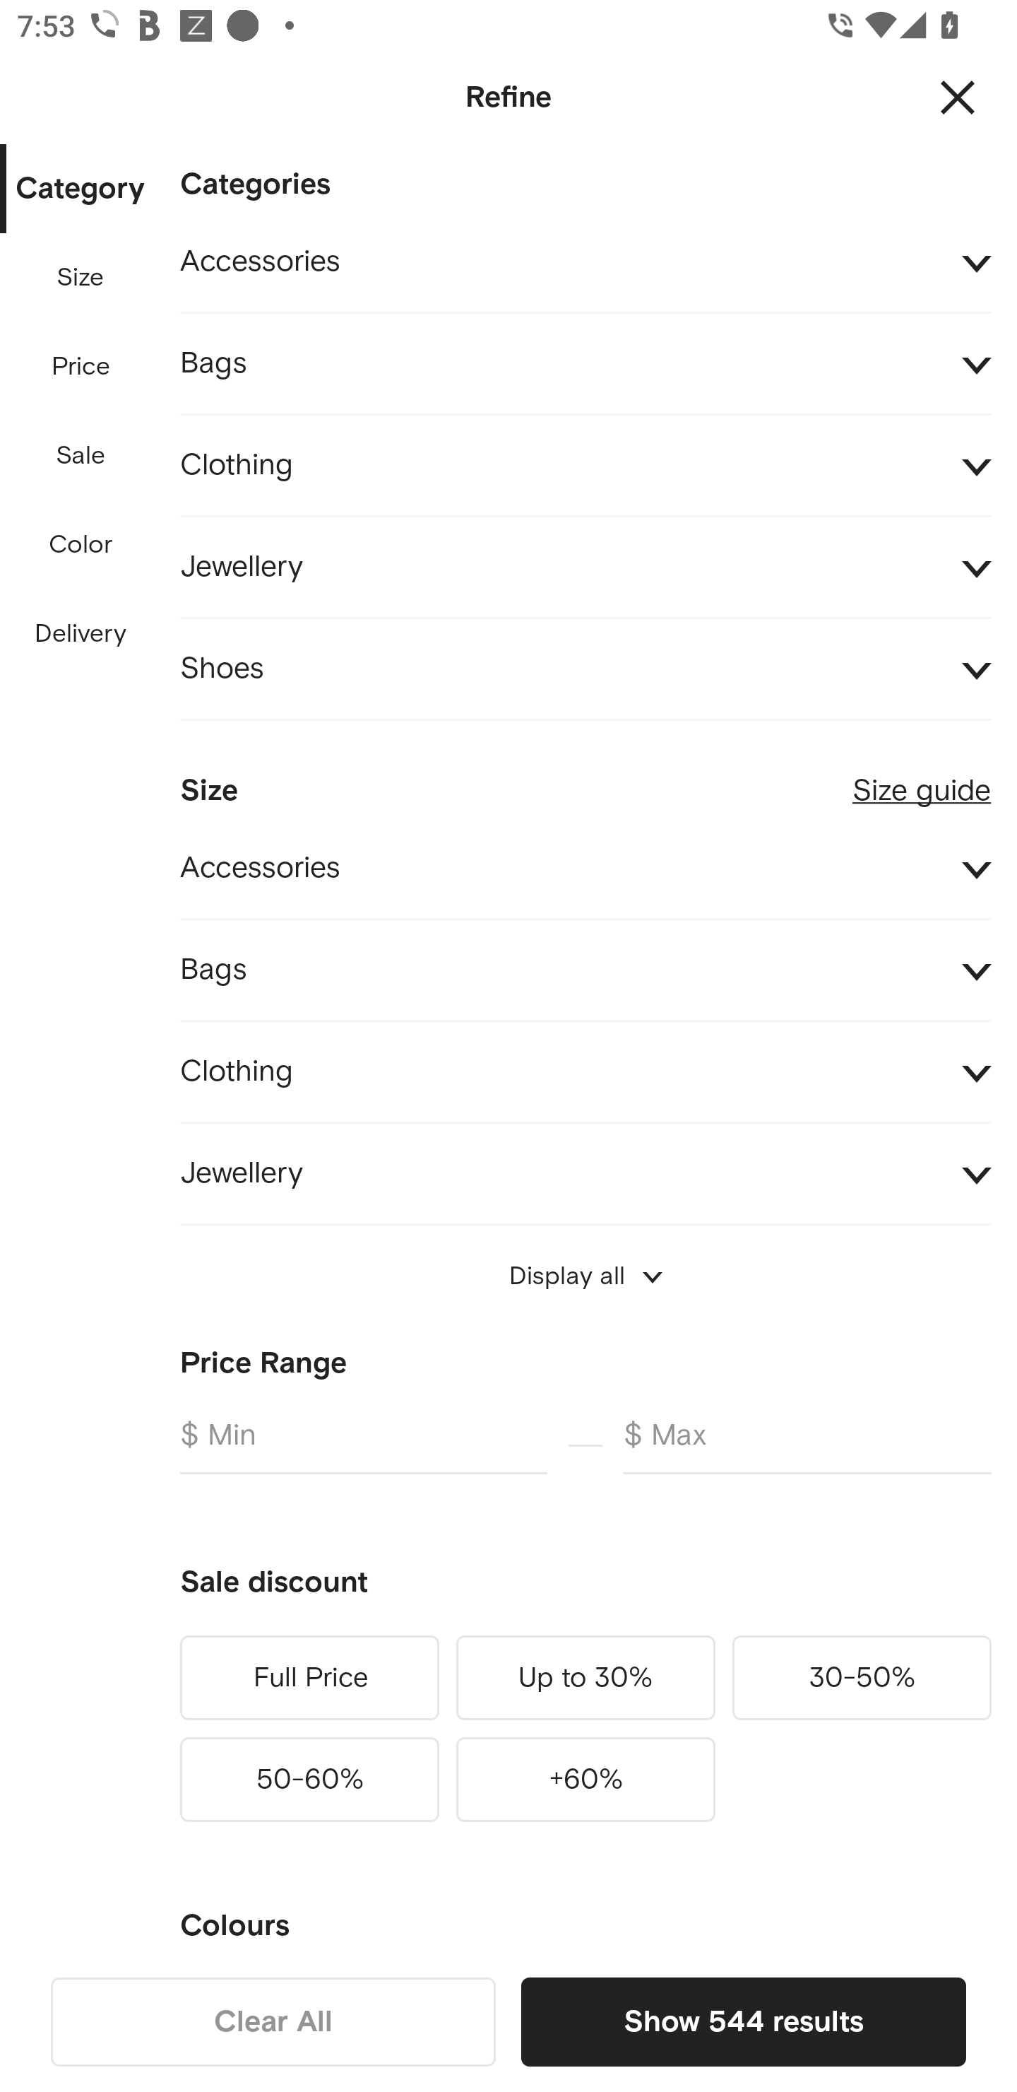 The width and height of the screenshot is (1017, 2092). What do you see at coordinates (309, 1677) in the screenshot?
I see `Full Price` at bounding box center [309, 1677].